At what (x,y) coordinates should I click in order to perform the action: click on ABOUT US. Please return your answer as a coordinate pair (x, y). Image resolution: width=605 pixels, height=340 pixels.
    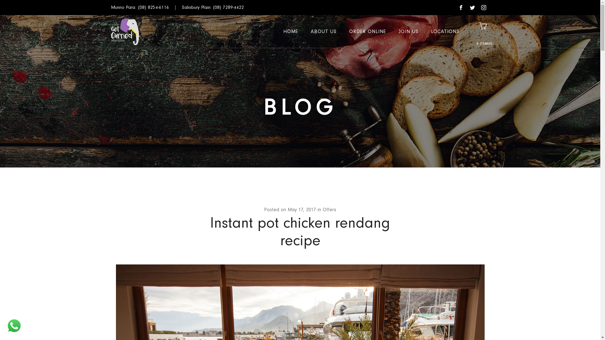
    Looking at the image, I should click on (324, 31).